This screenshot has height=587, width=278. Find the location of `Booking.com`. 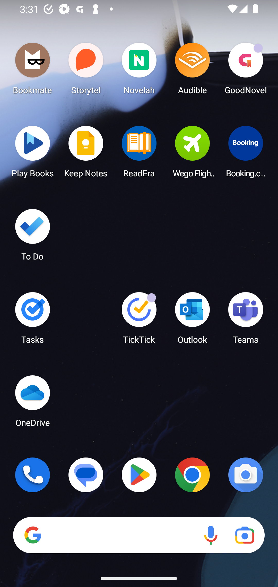

Booking.com is located at coordinates (246, 154).